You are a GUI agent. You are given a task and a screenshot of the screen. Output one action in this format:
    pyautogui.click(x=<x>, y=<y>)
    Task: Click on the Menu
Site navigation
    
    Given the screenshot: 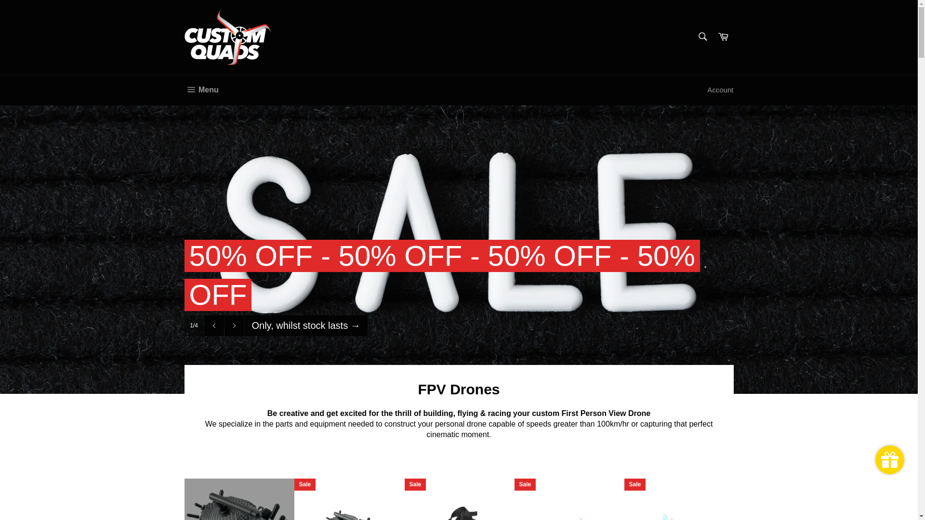 What is the action you would take?
    pyautogui.click(x=201, y=90)
    